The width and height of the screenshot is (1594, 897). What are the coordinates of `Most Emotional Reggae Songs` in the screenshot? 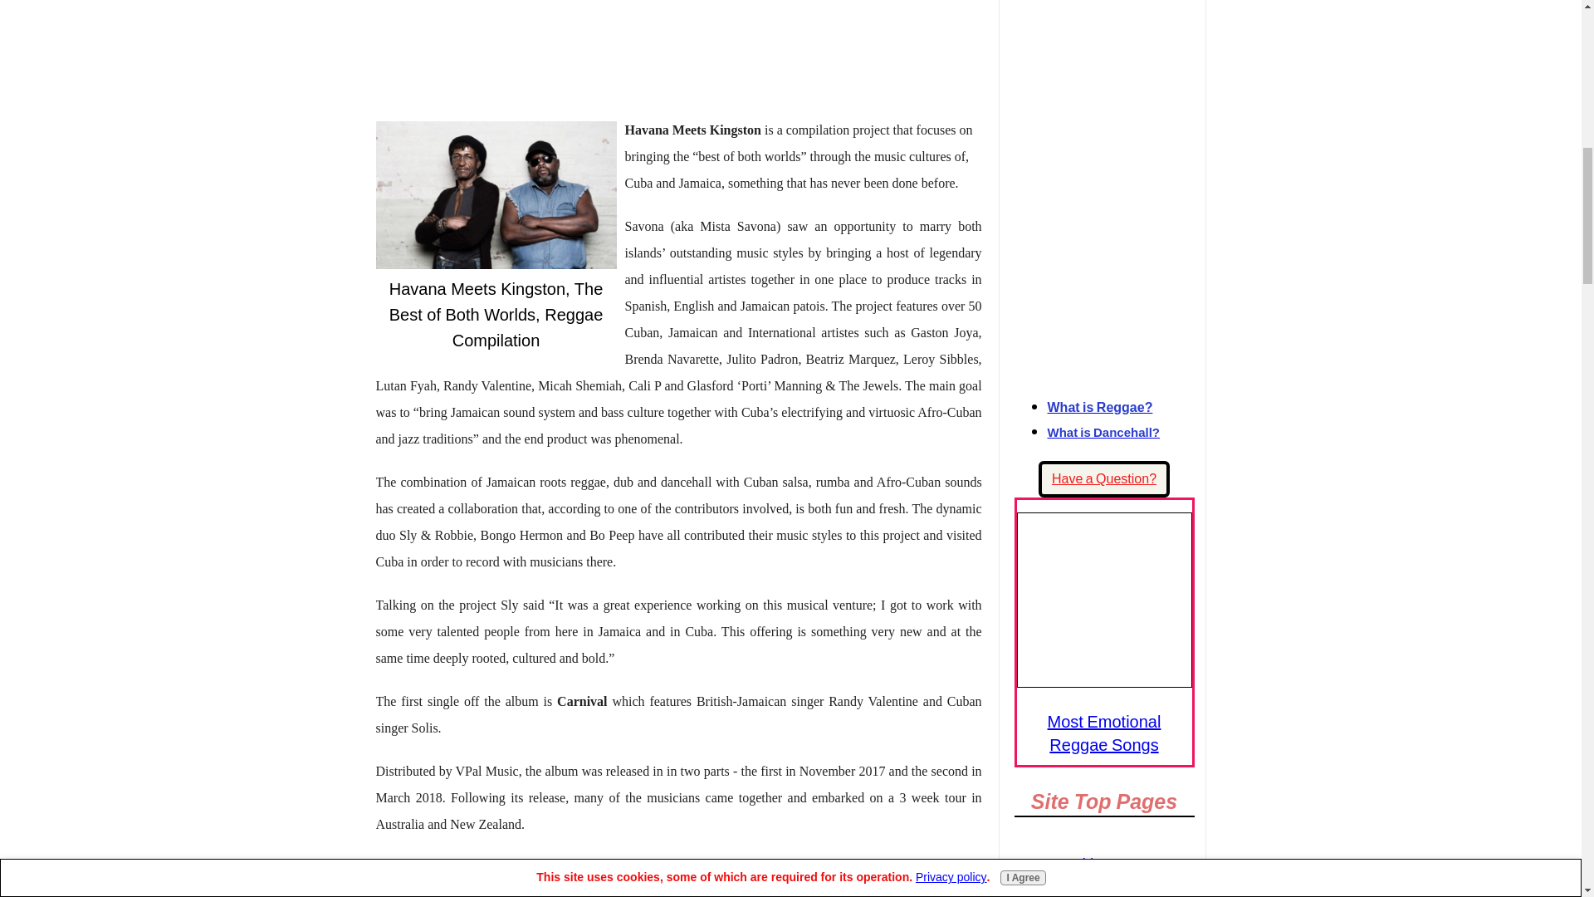 It's located at (1103, 600).